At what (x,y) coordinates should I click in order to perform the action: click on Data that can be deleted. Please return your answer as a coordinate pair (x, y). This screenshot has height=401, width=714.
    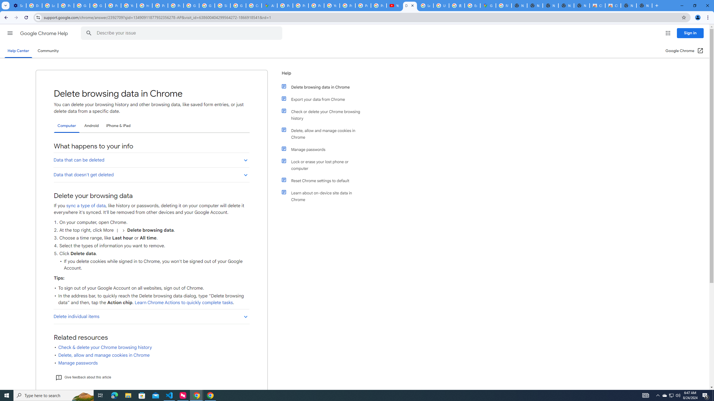
    Looking at the image, I should click on (151, 160).